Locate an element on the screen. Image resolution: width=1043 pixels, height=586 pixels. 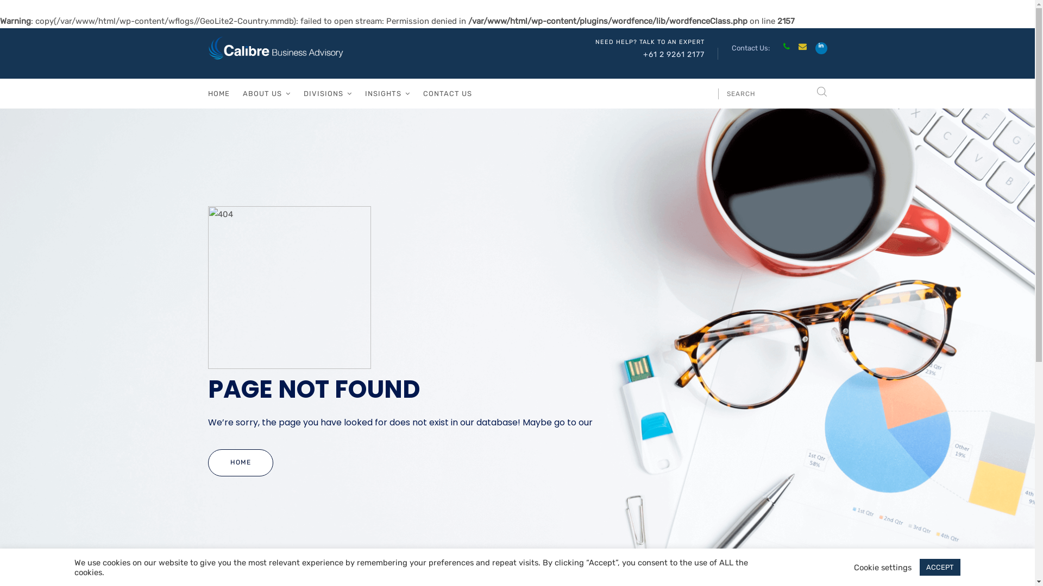
ACCEPT is located at coordinates (940, 568).